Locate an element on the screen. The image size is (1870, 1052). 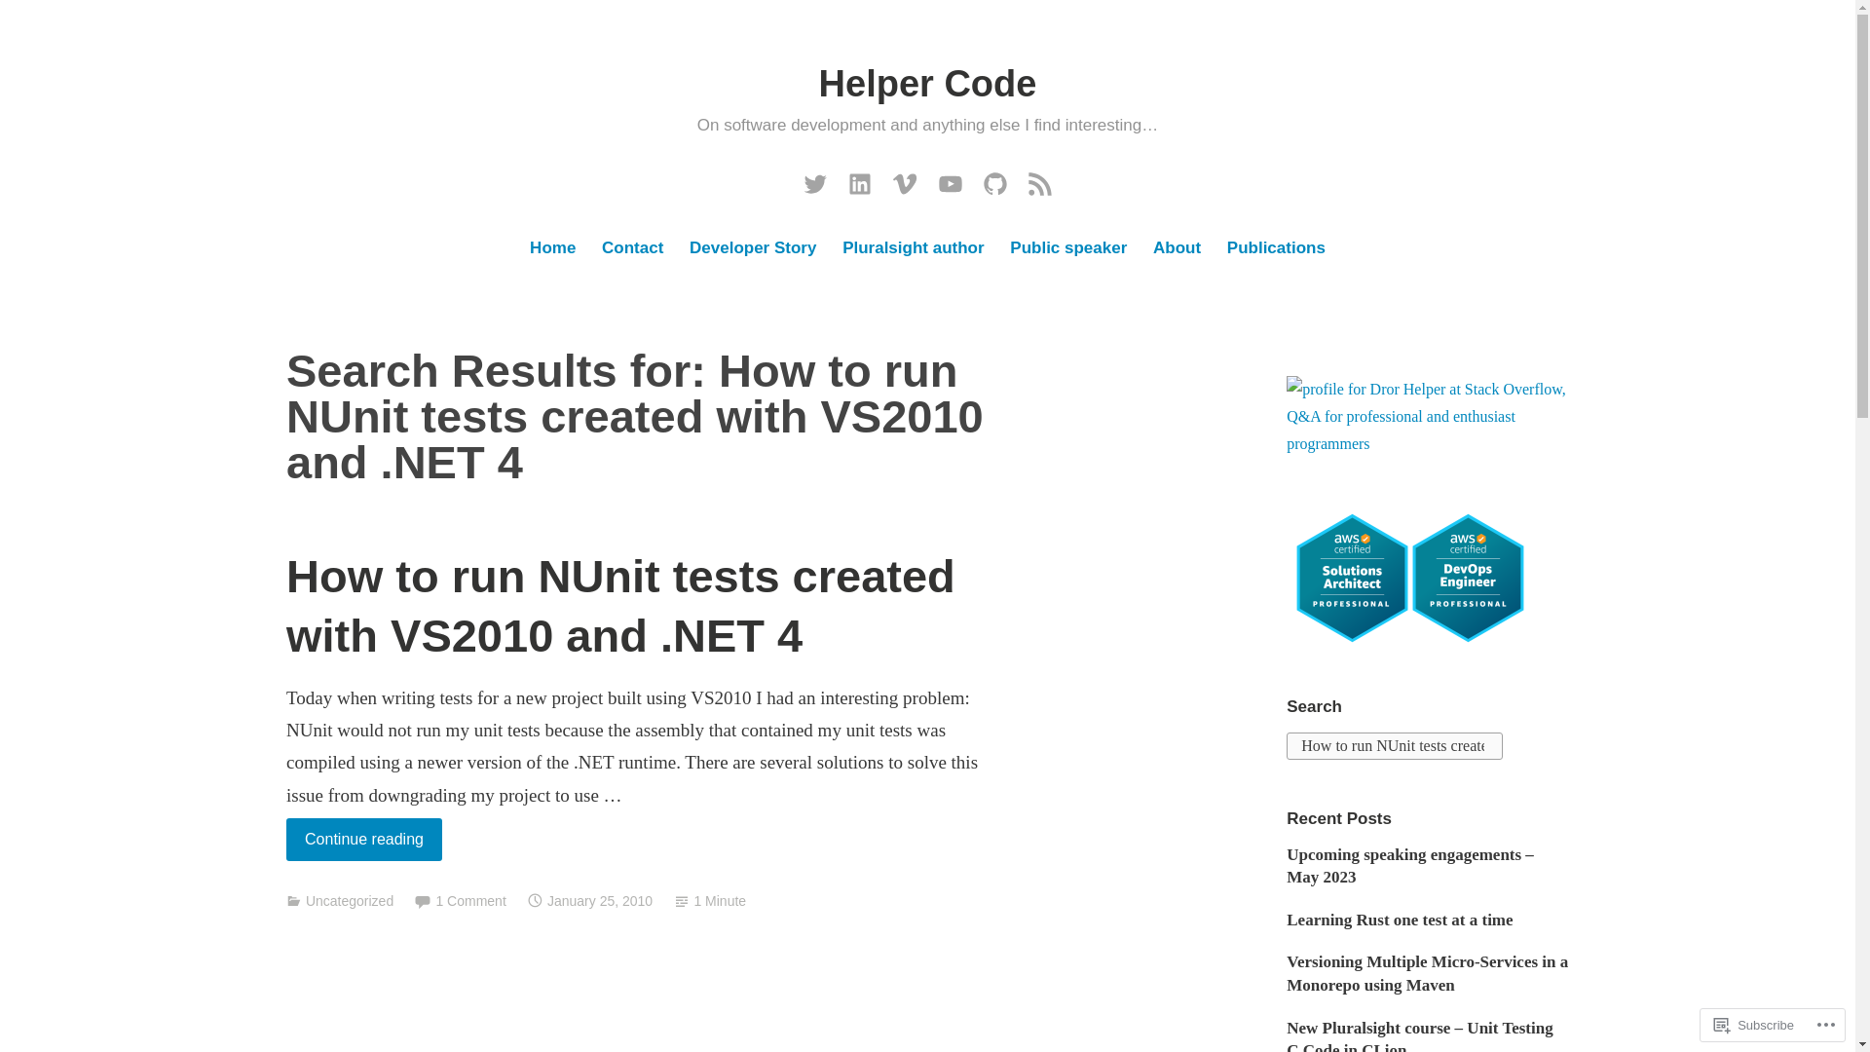
January 25, 2010 is located at coordinates (600, 900).